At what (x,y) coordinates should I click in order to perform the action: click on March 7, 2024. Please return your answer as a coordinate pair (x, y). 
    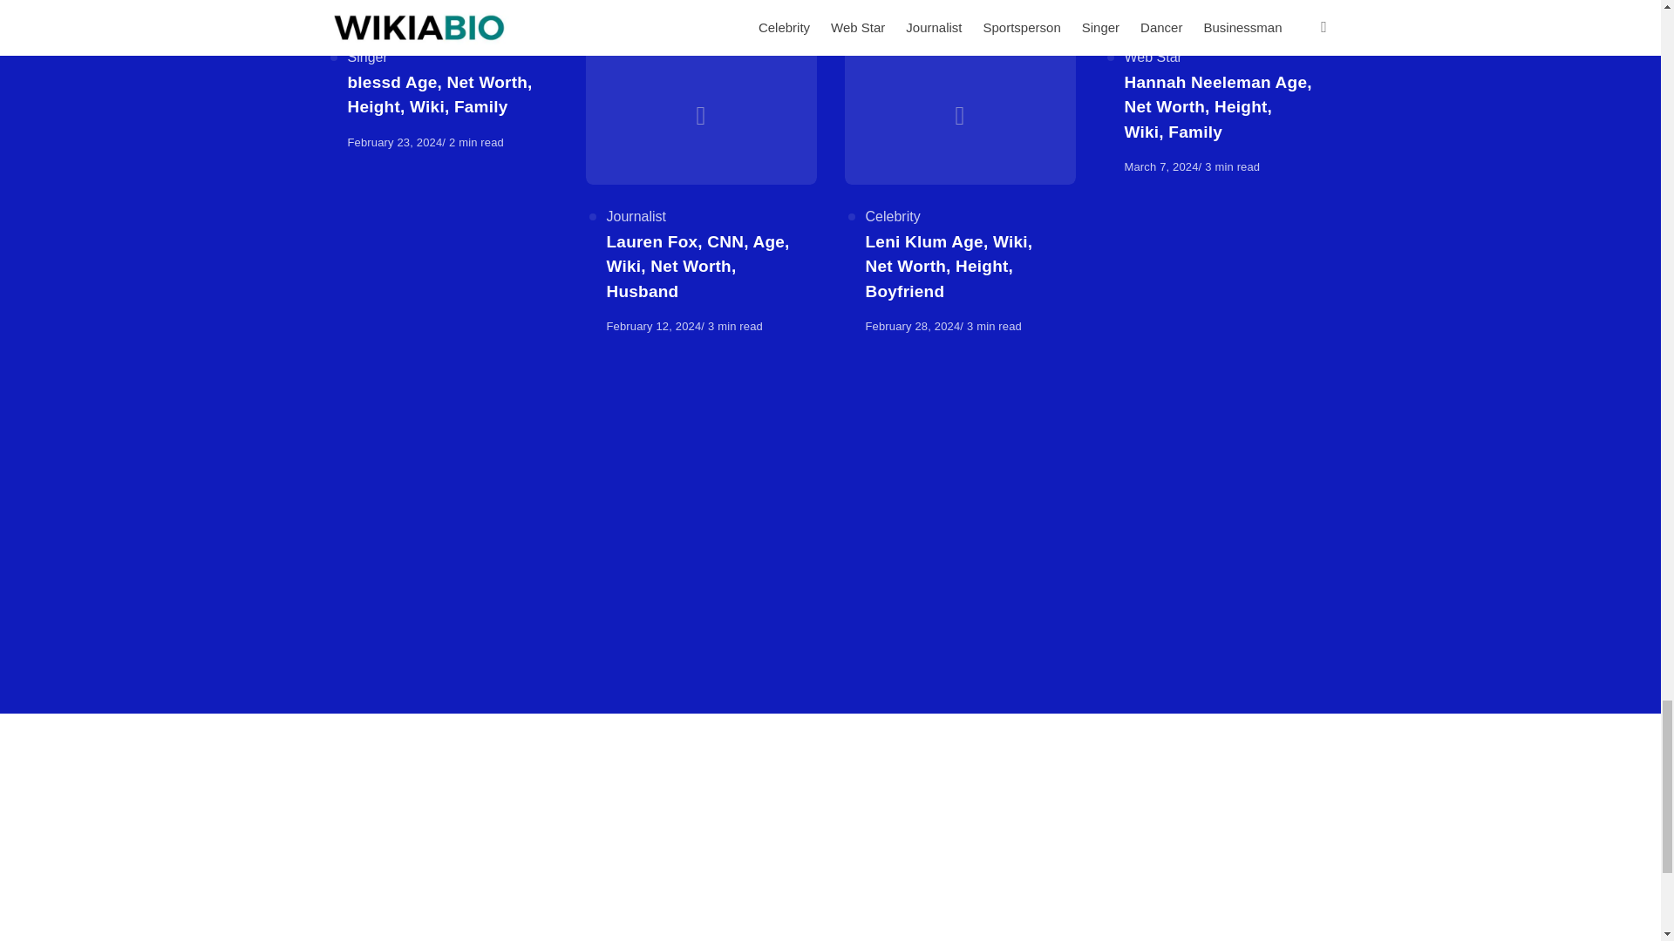
    Looking at the image, I should click on (1161, 166).